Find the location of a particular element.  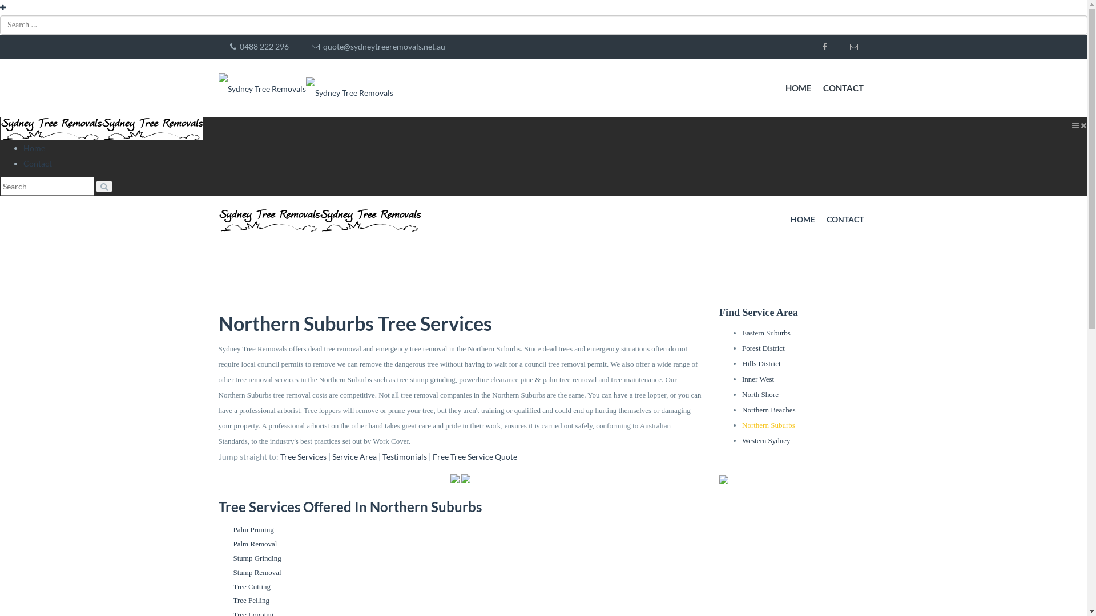

Northern Beaches is located at coordinates (769, 410).